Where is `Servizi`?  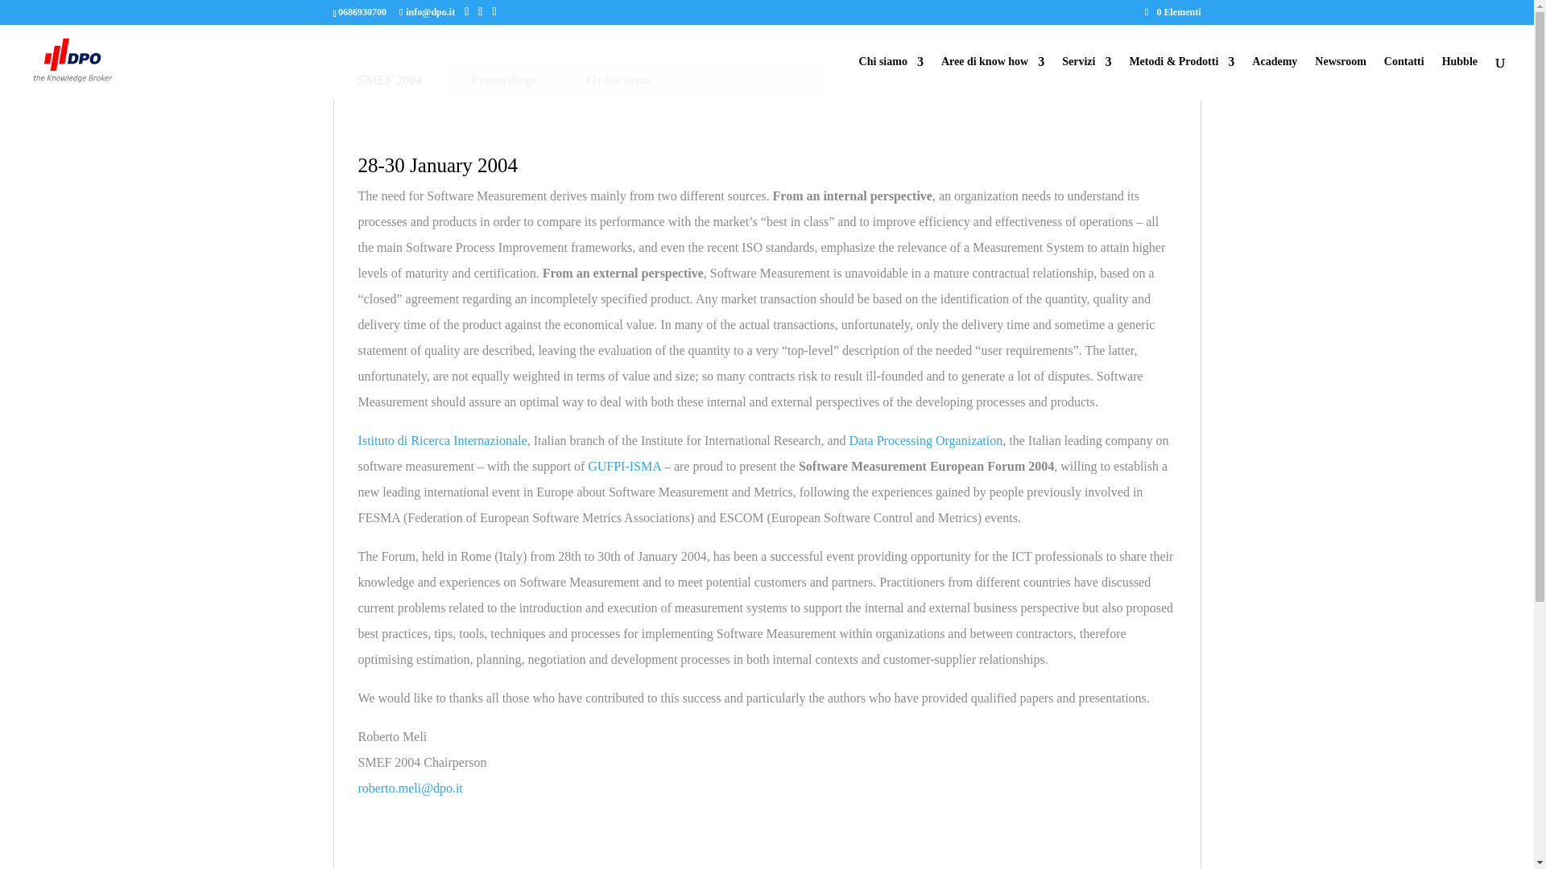
Servizi is located at coordinates (1087, 78).